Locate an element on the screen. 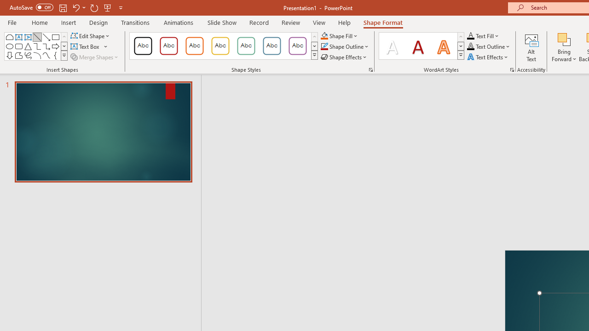  Connector: Elbow is located at coordinates (37, 46).